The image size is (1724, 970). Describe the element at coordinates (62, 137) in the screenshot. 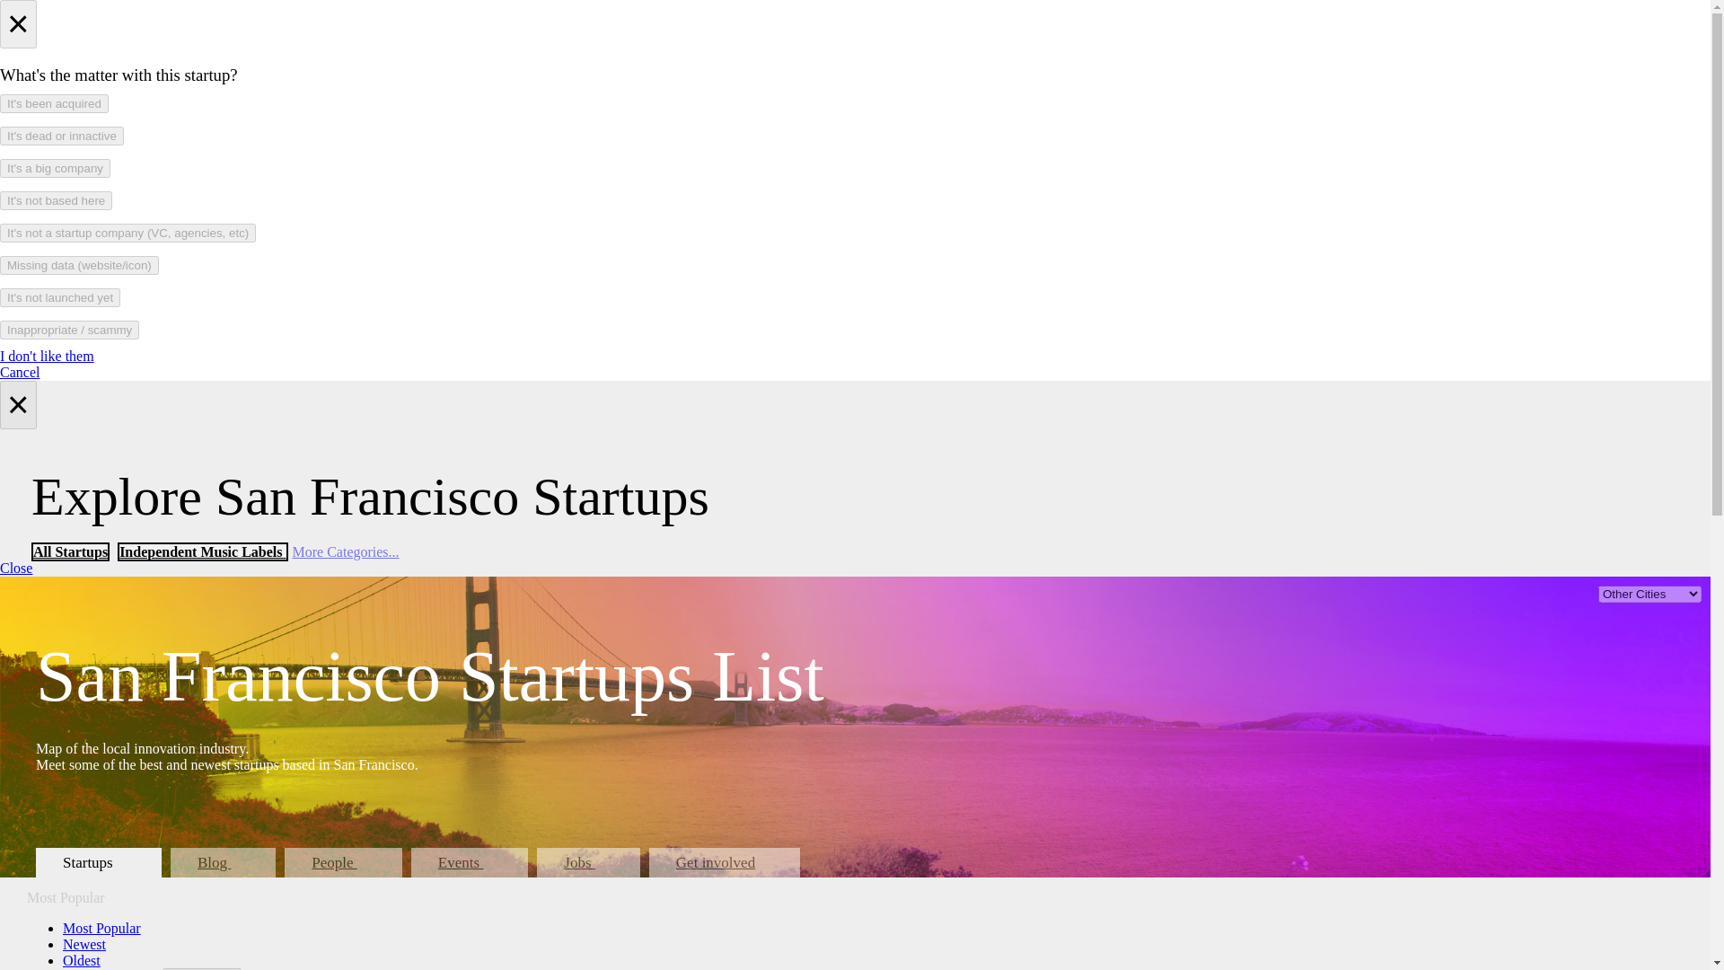

I see `It's dead or innactive` at that location.